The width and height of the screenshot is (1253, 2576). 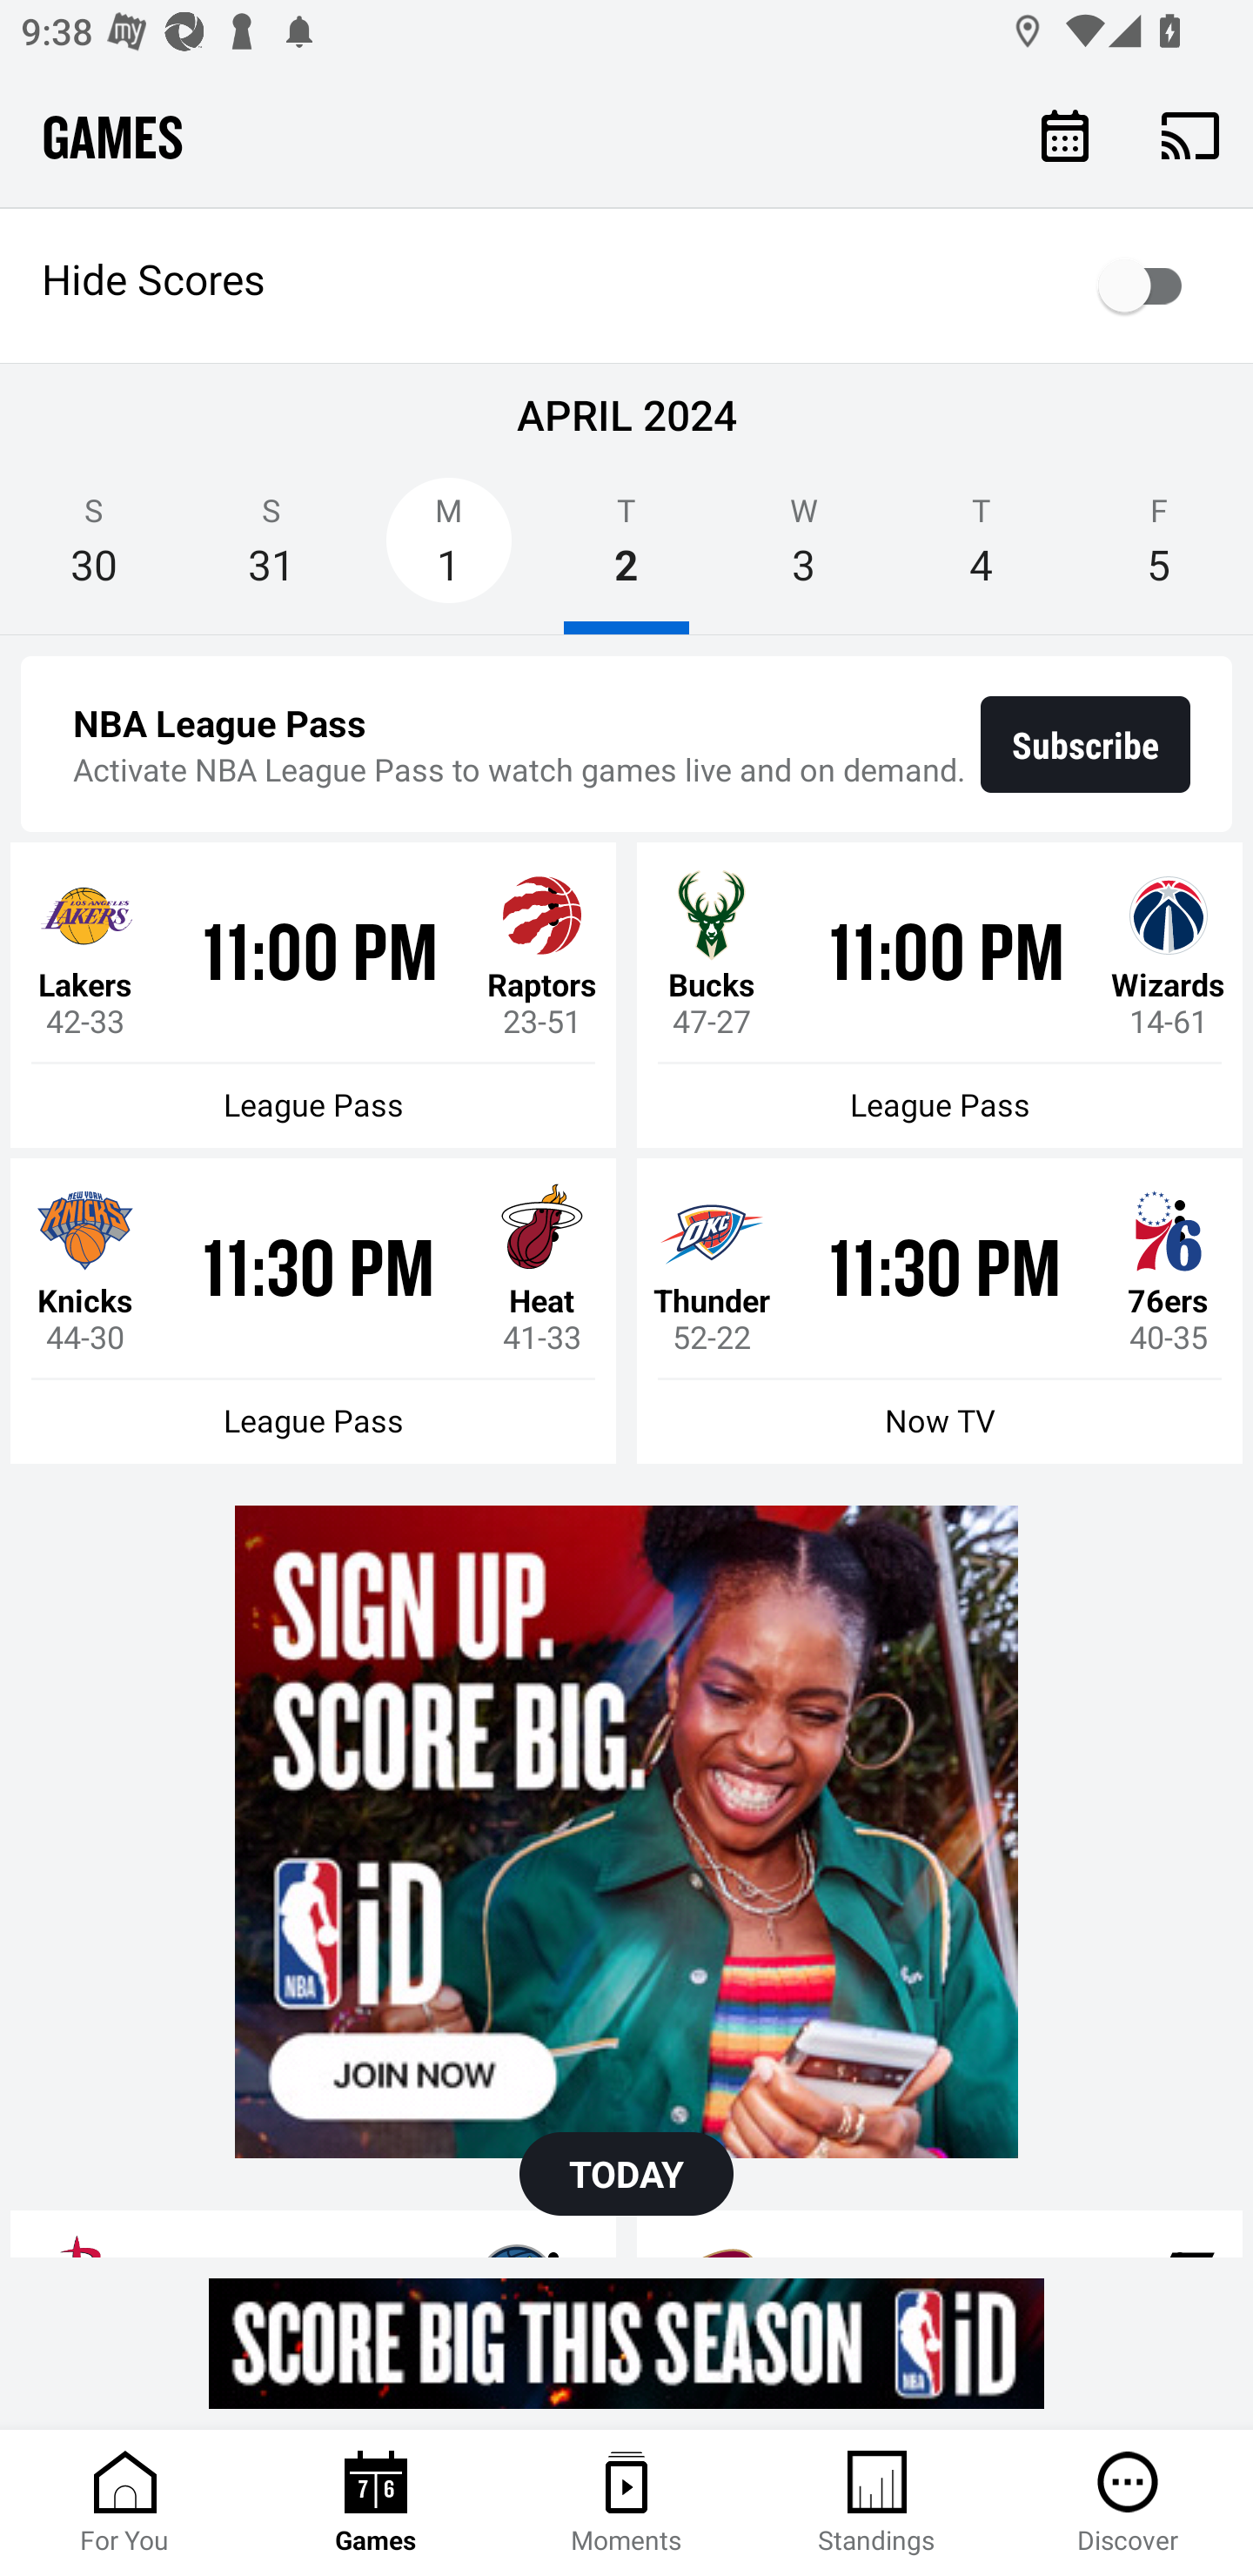 I want to click on S 30, so click(x=94, y=550).